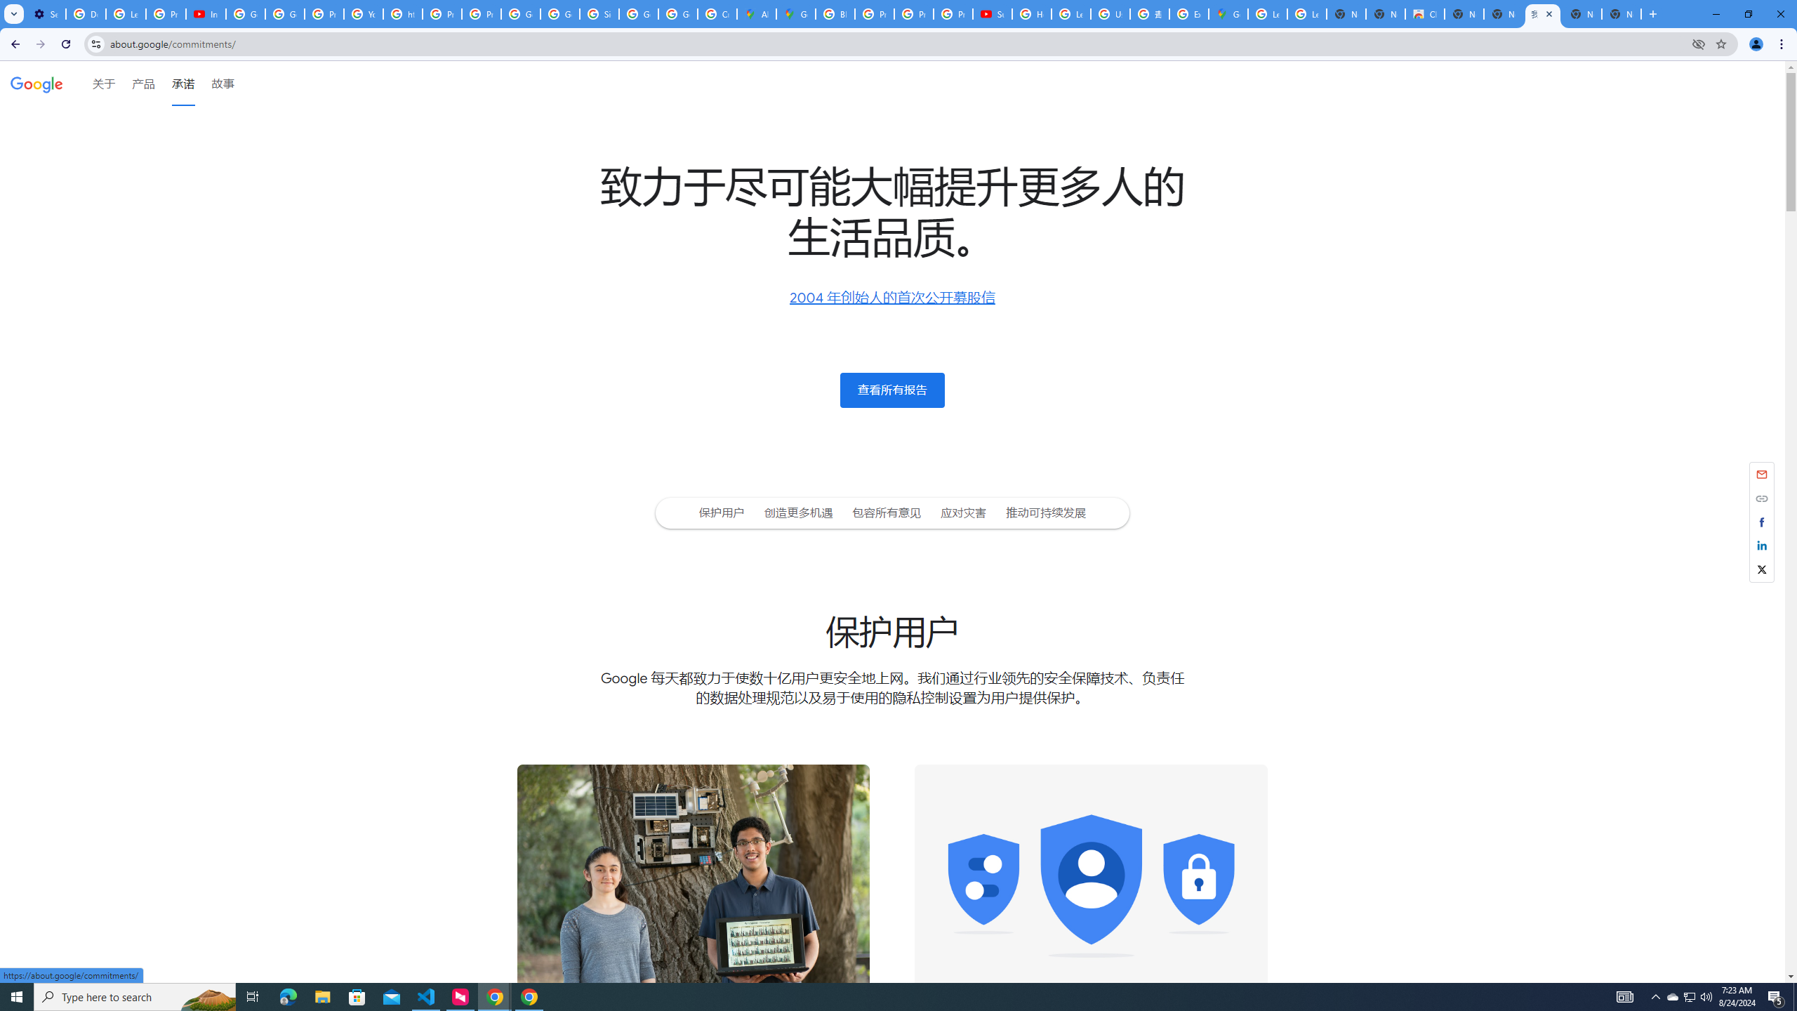 The height and width of the screenshot is (1011, 1797). What do you see at coordinates (1188, 14) in the screenshot?
I see `Explore new street-level details - Google Maps Help` at bounding box center [1188, 14].